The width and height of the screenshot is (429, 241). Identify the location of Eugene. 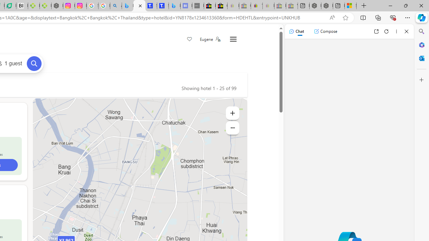
(210, 39).